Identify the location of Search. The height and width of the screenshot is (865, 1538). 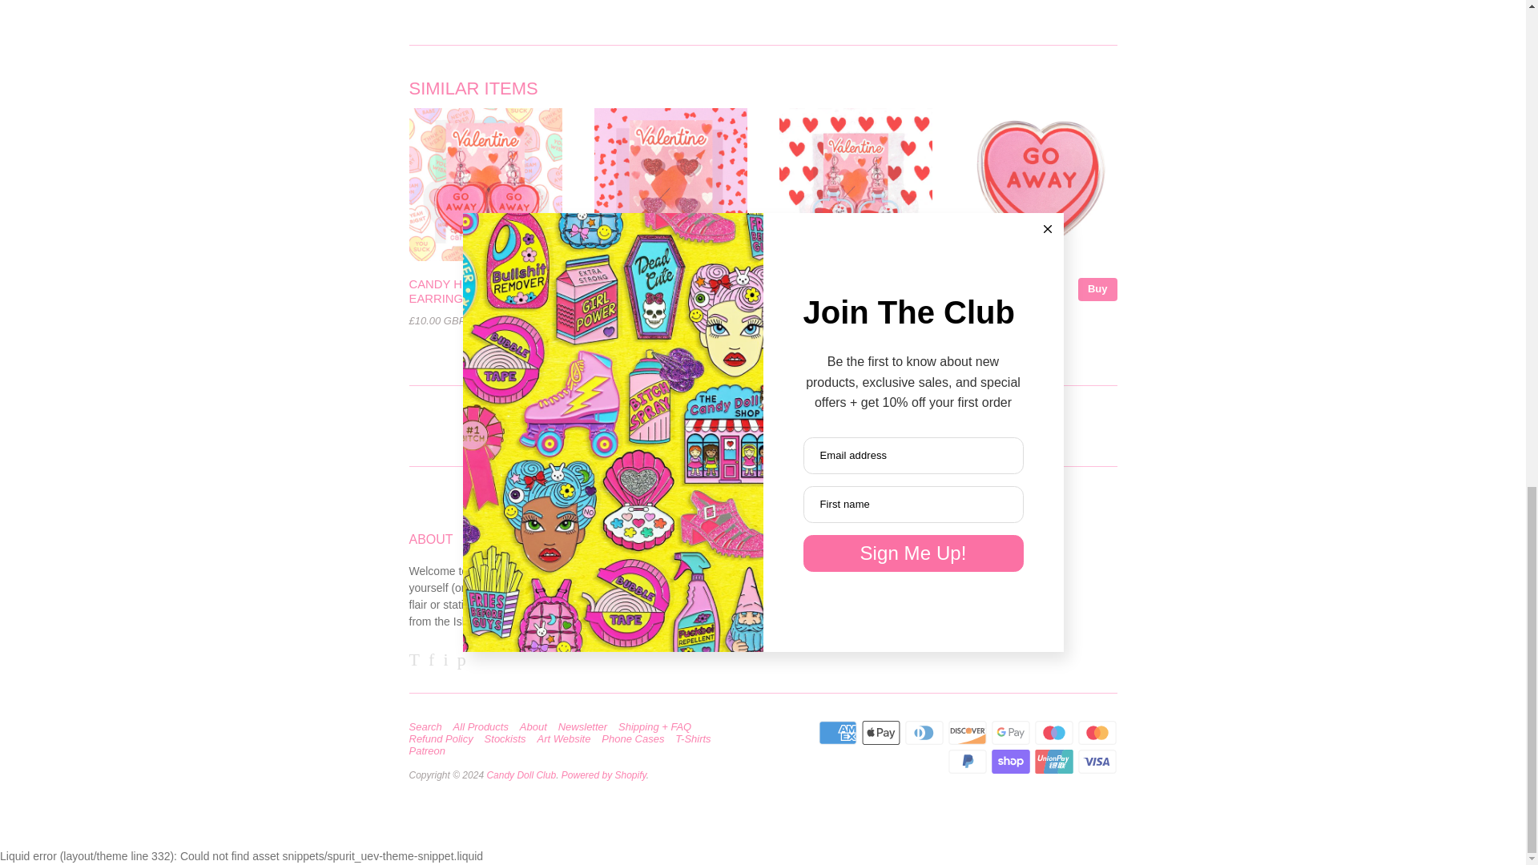
(429, 726).